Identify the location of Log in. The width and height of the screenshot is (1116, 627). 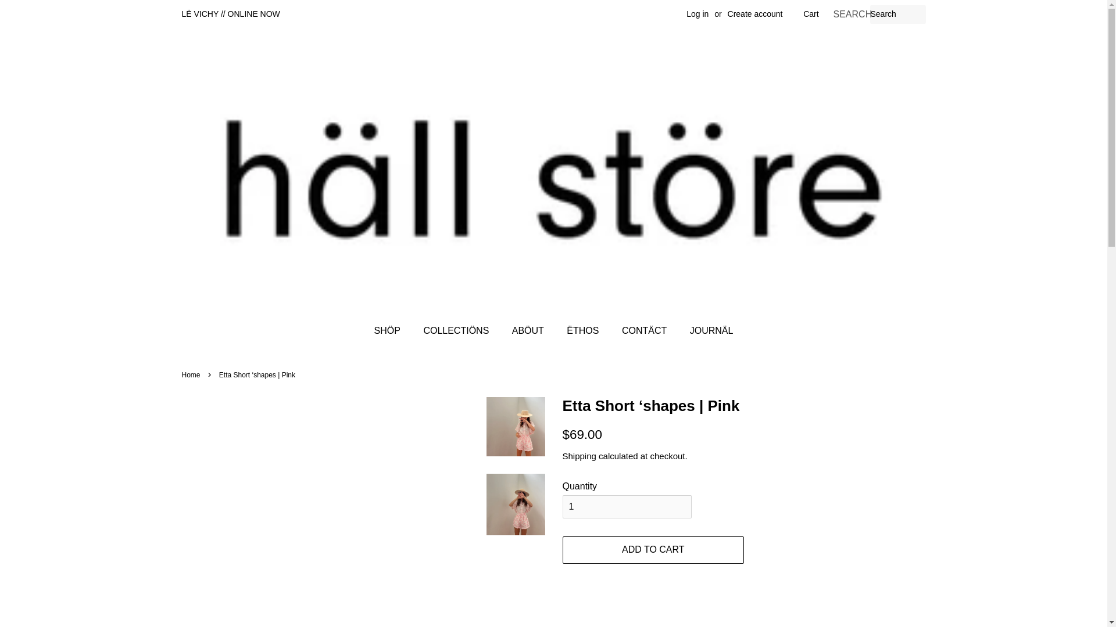
(697, 14).